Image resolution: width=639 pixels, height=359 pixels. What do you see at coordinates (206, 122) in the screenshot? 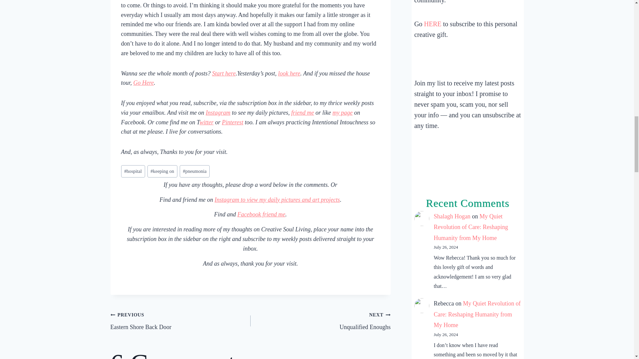
I see `witter` at bounding box center [206, 122].